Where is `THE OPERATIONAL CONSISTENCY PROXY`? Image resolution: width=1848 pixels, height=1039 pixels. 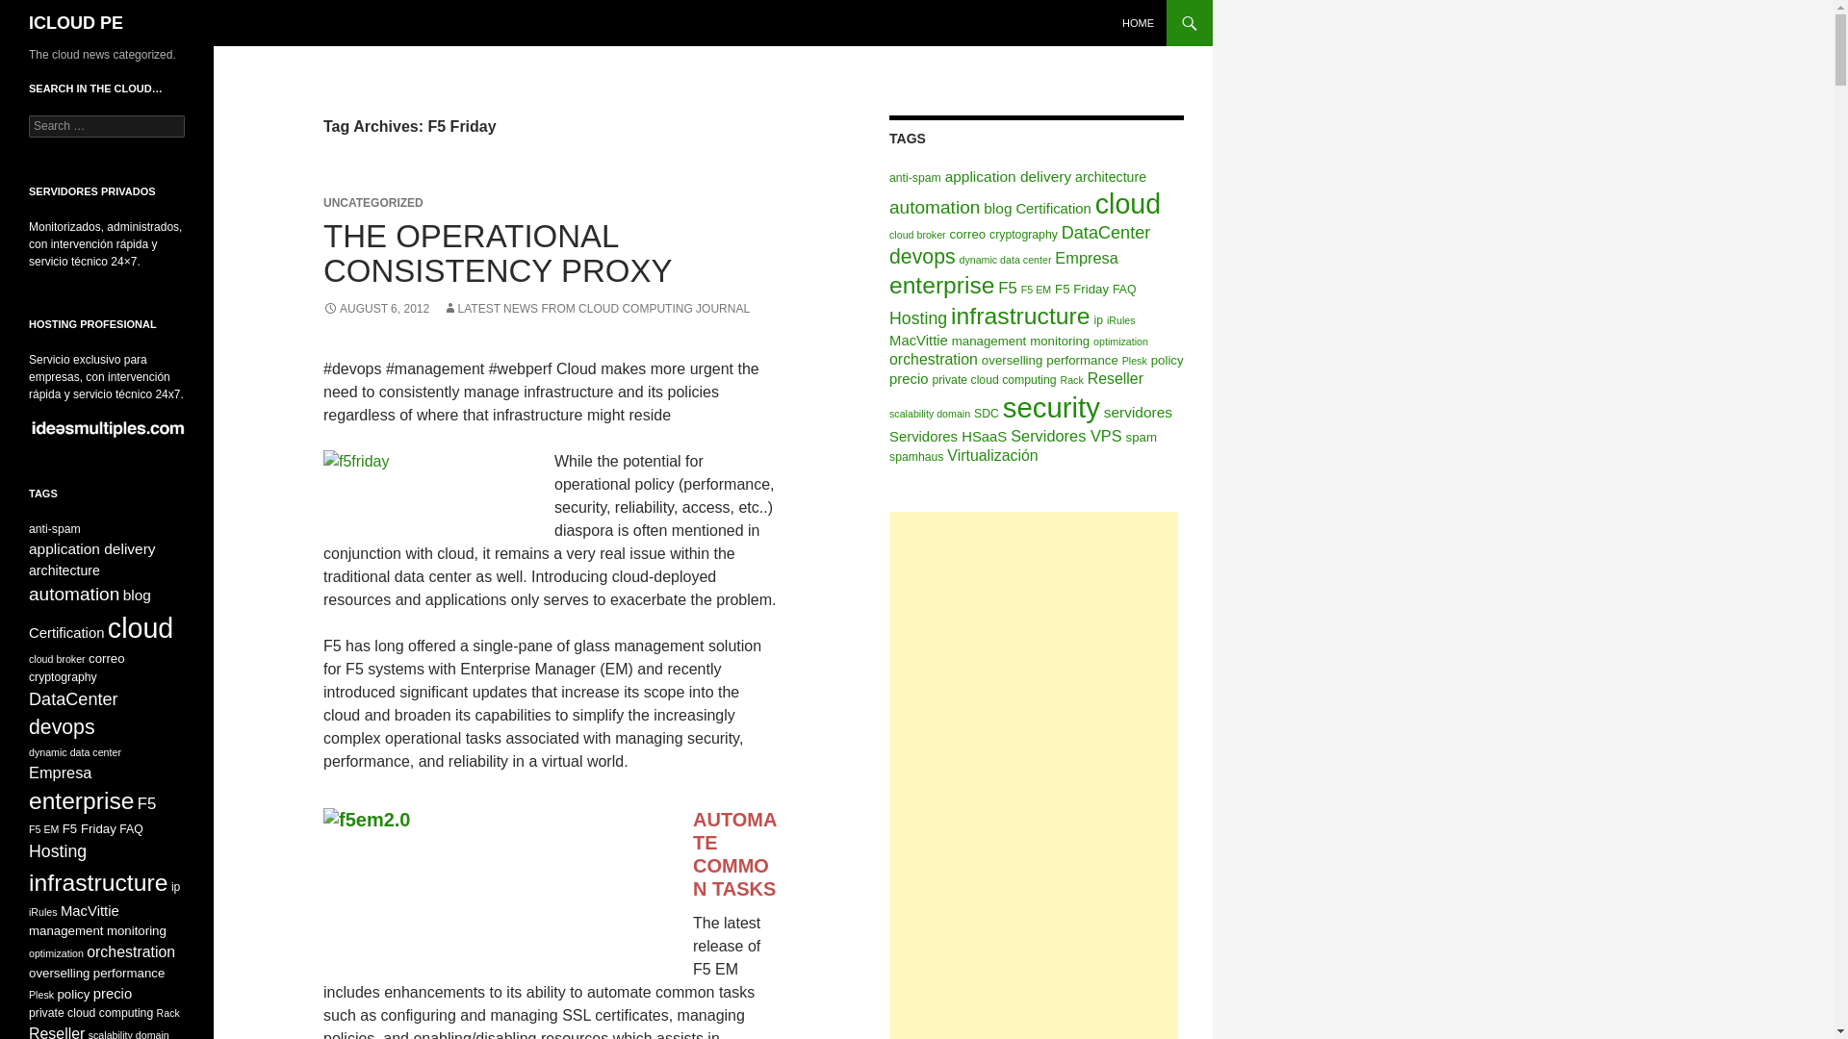 THE OPERATIONAL CONSISTENCY PROXY is located at coordinates (498, 253).